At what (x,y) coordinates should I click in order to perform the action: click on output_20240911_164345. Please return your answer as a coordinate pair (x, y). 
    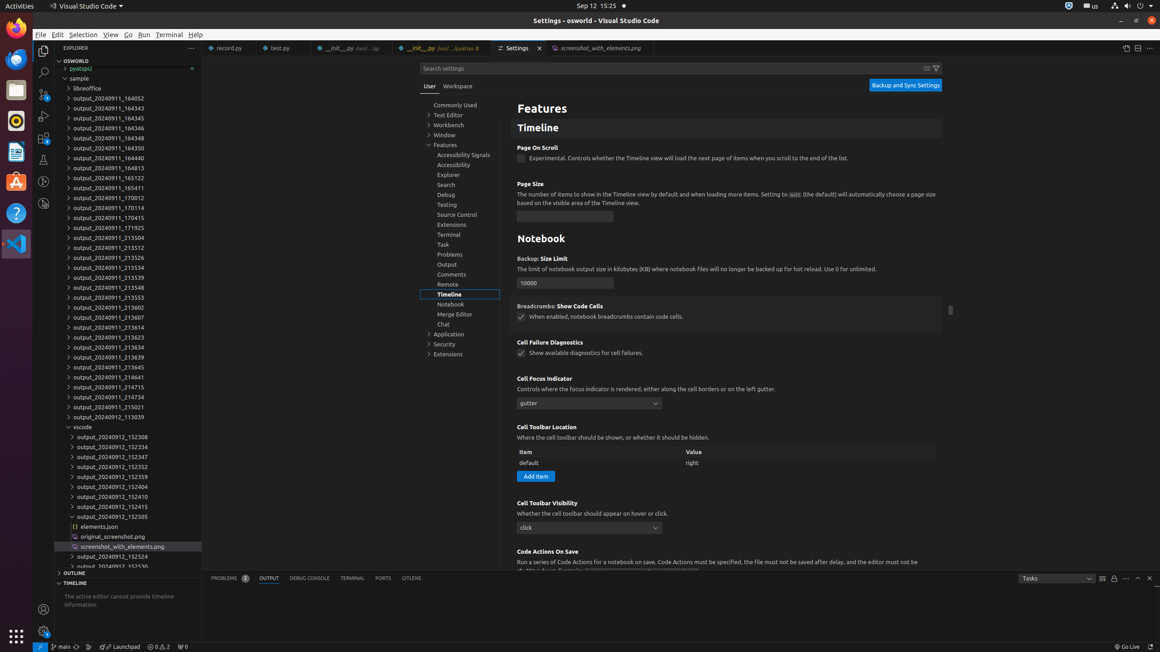
    Looking at the image, I should click on (128, 118).